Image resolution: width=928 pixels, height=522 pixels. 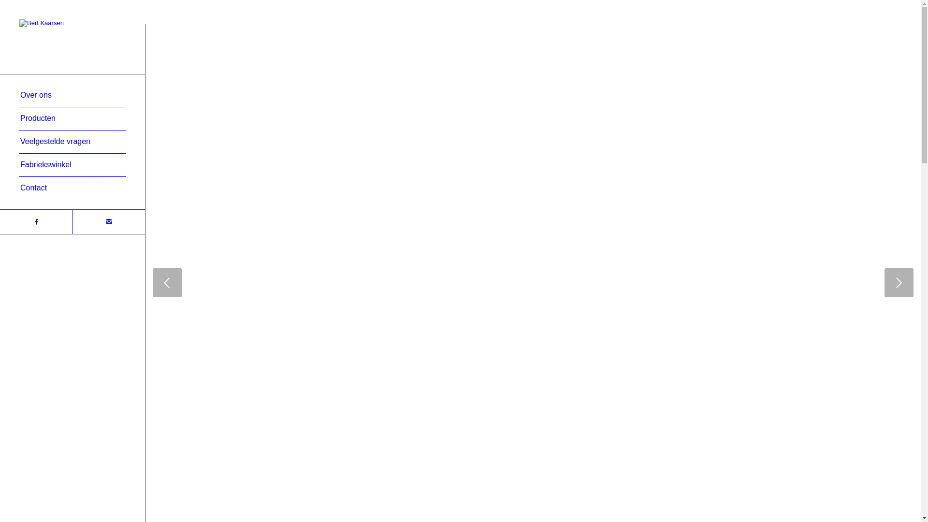 I want to click on Over ons, so click(x=72, y=96).